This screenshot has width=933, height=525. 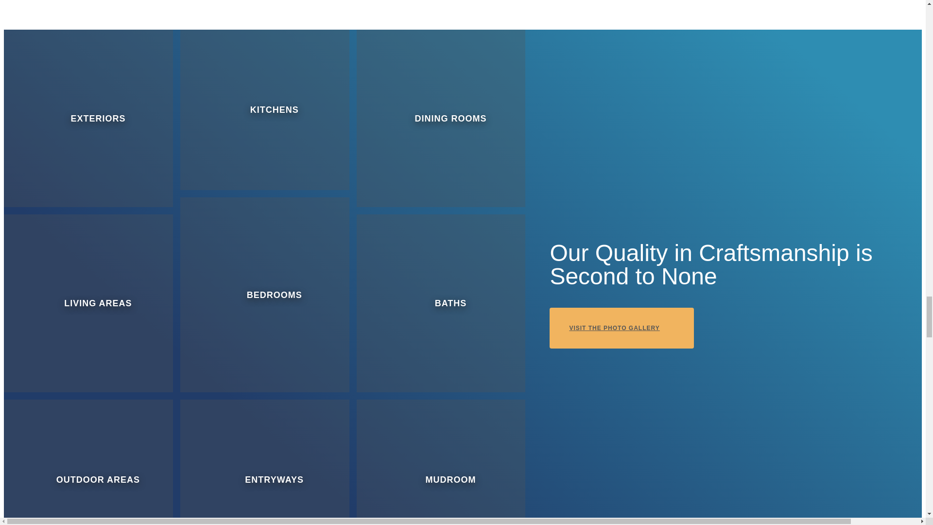 What do you see at coordinates (88, 462) in the screenshot?
I see `OUTDOOR AREAS` at bounding box center [88, 462].